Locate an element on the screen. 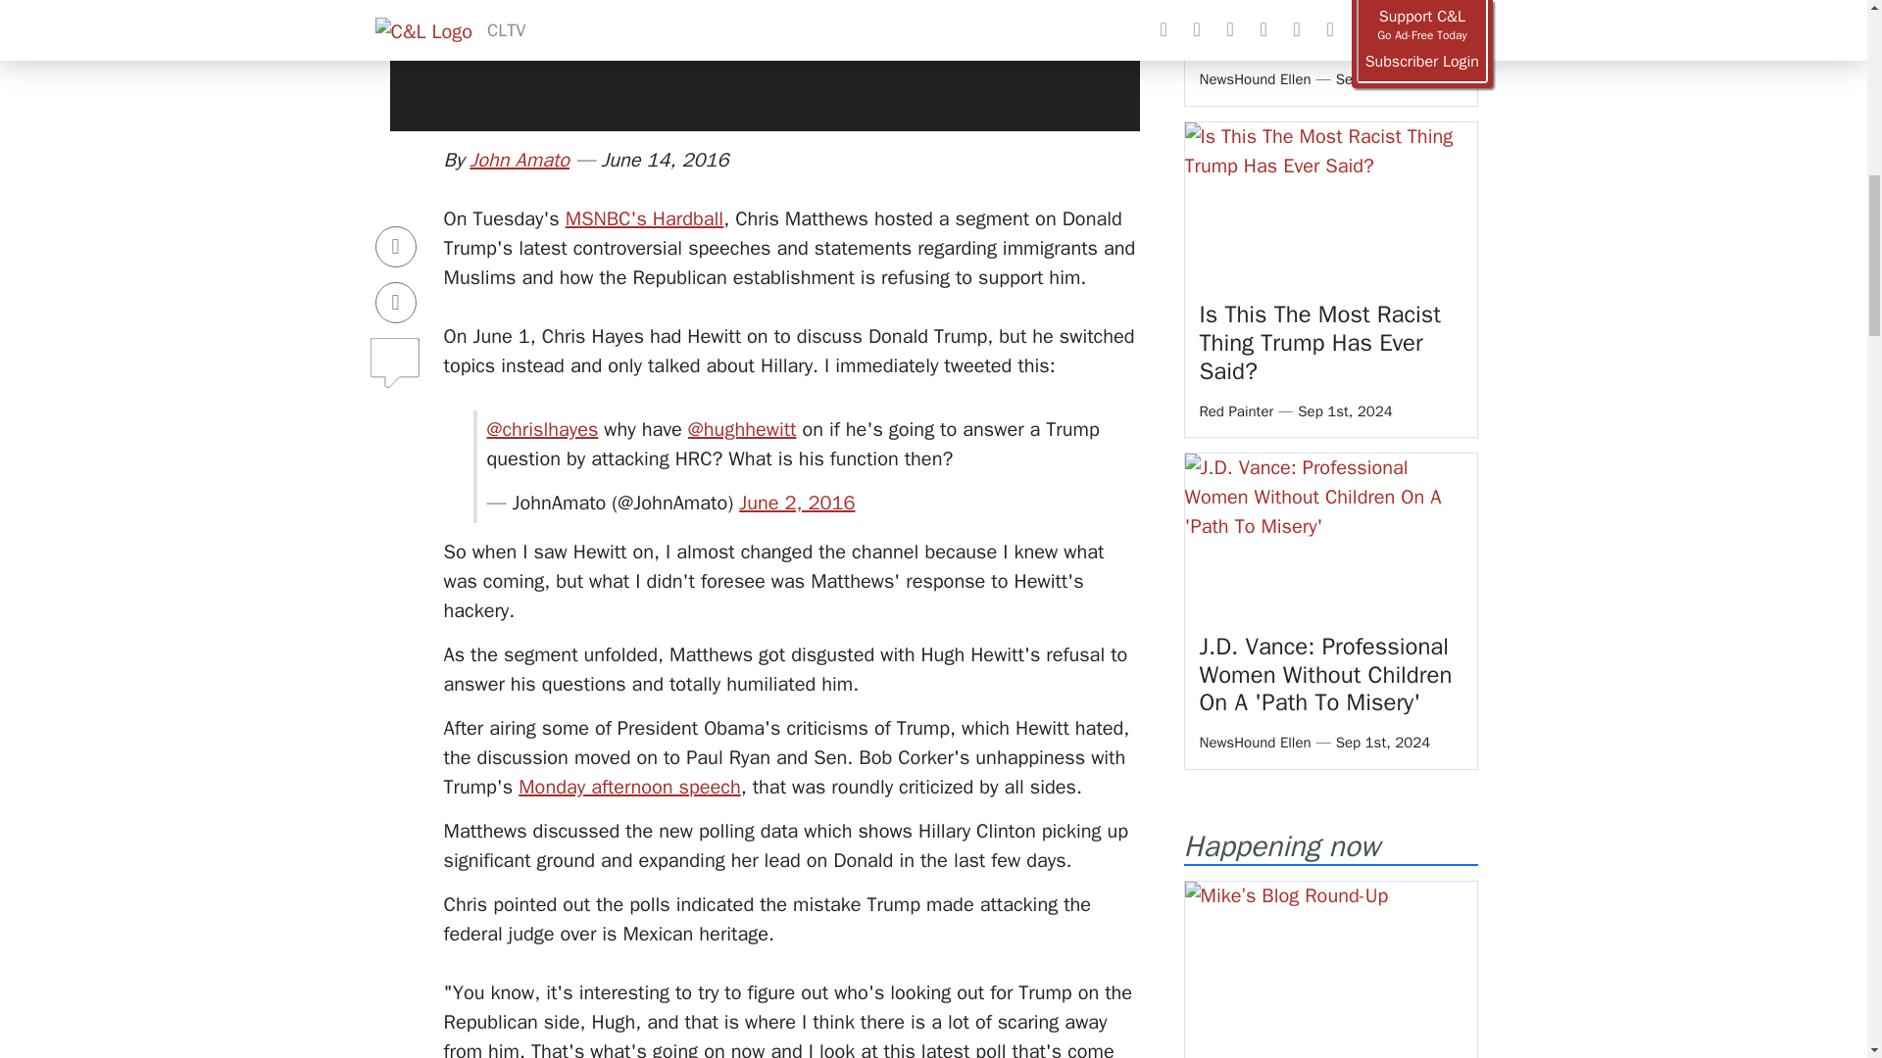 The image size is (1882, 1058). Monday afternoon speech is located at coordinates (629, 787).